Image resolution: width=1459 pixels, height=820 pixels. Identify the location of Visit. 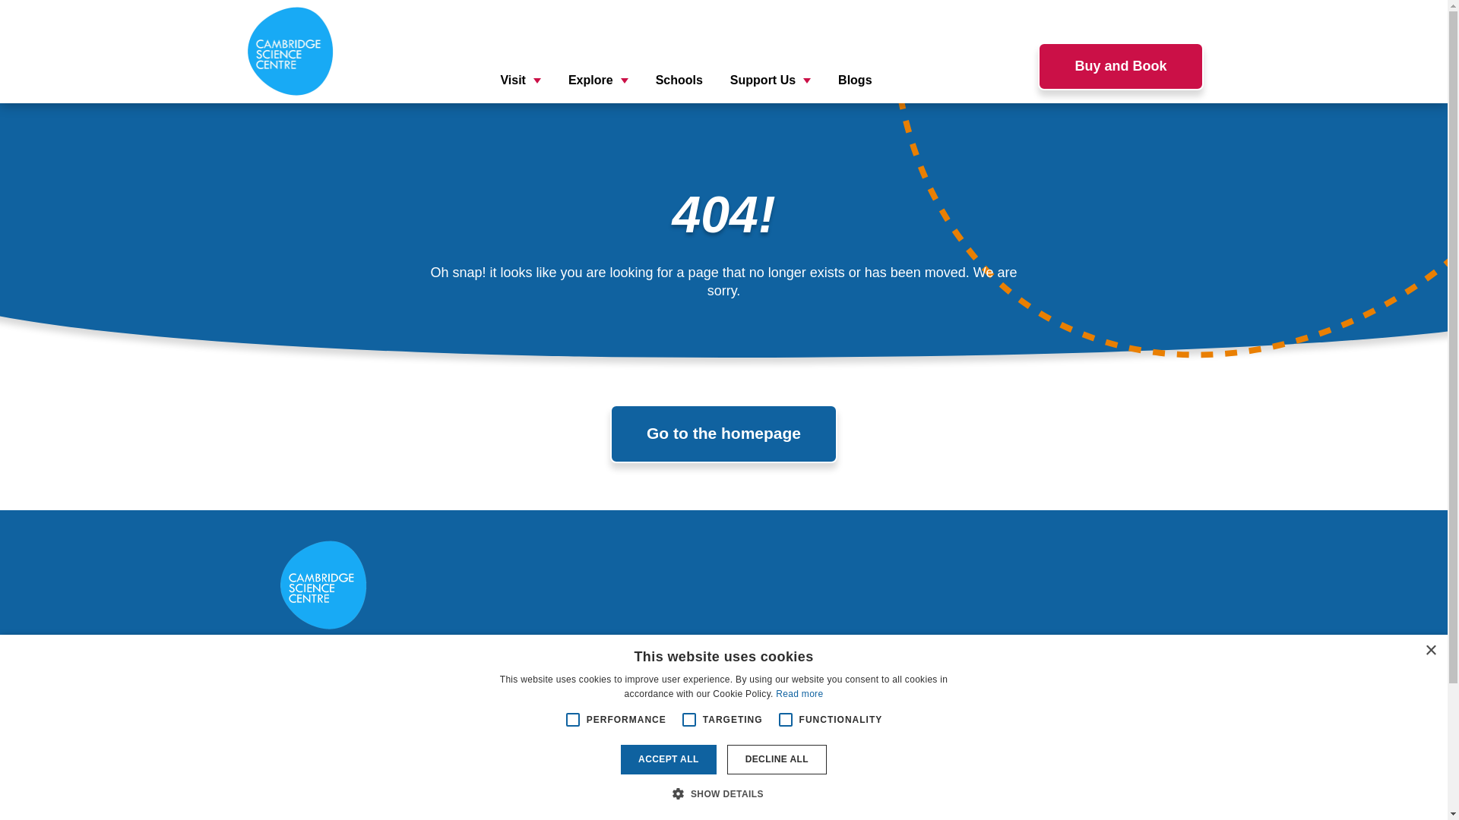
(521, 79).